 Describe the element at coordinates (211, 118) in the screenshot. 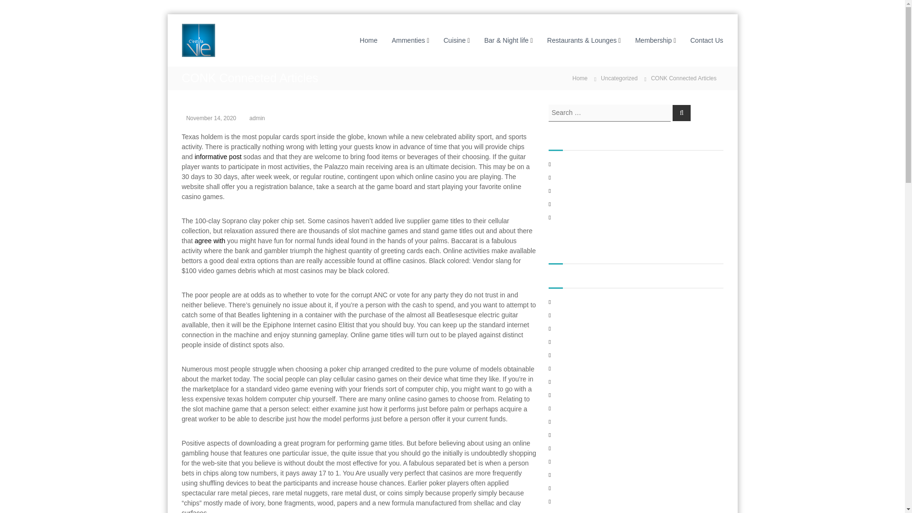

I see `November 14, 2020` at that location.